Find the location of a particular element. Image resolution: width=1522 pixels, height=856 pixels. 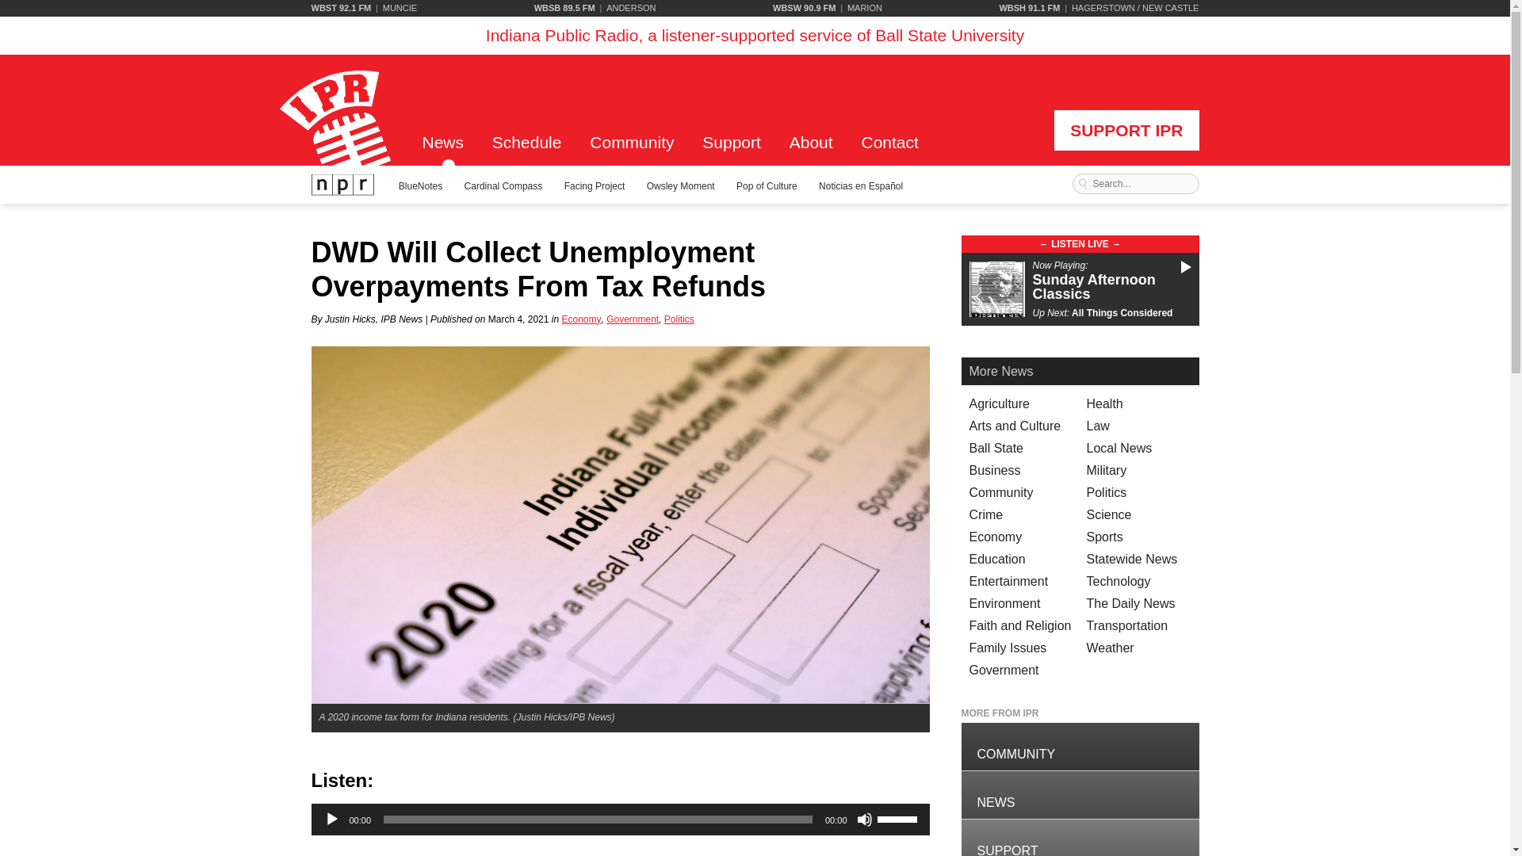

Contact is located at coordinates (889, 149).